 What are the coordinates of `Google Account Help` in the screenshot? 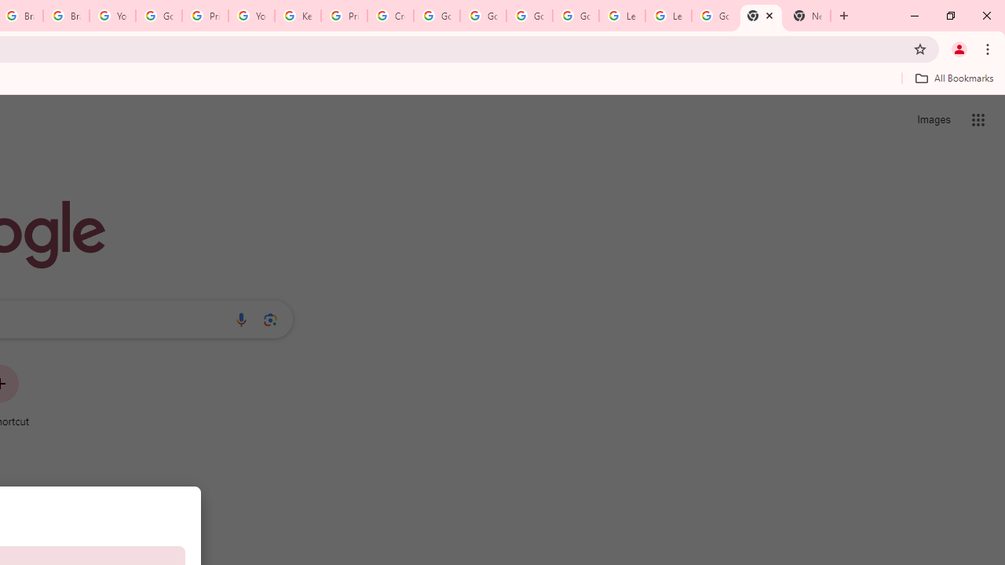 It's located at (159, 16).